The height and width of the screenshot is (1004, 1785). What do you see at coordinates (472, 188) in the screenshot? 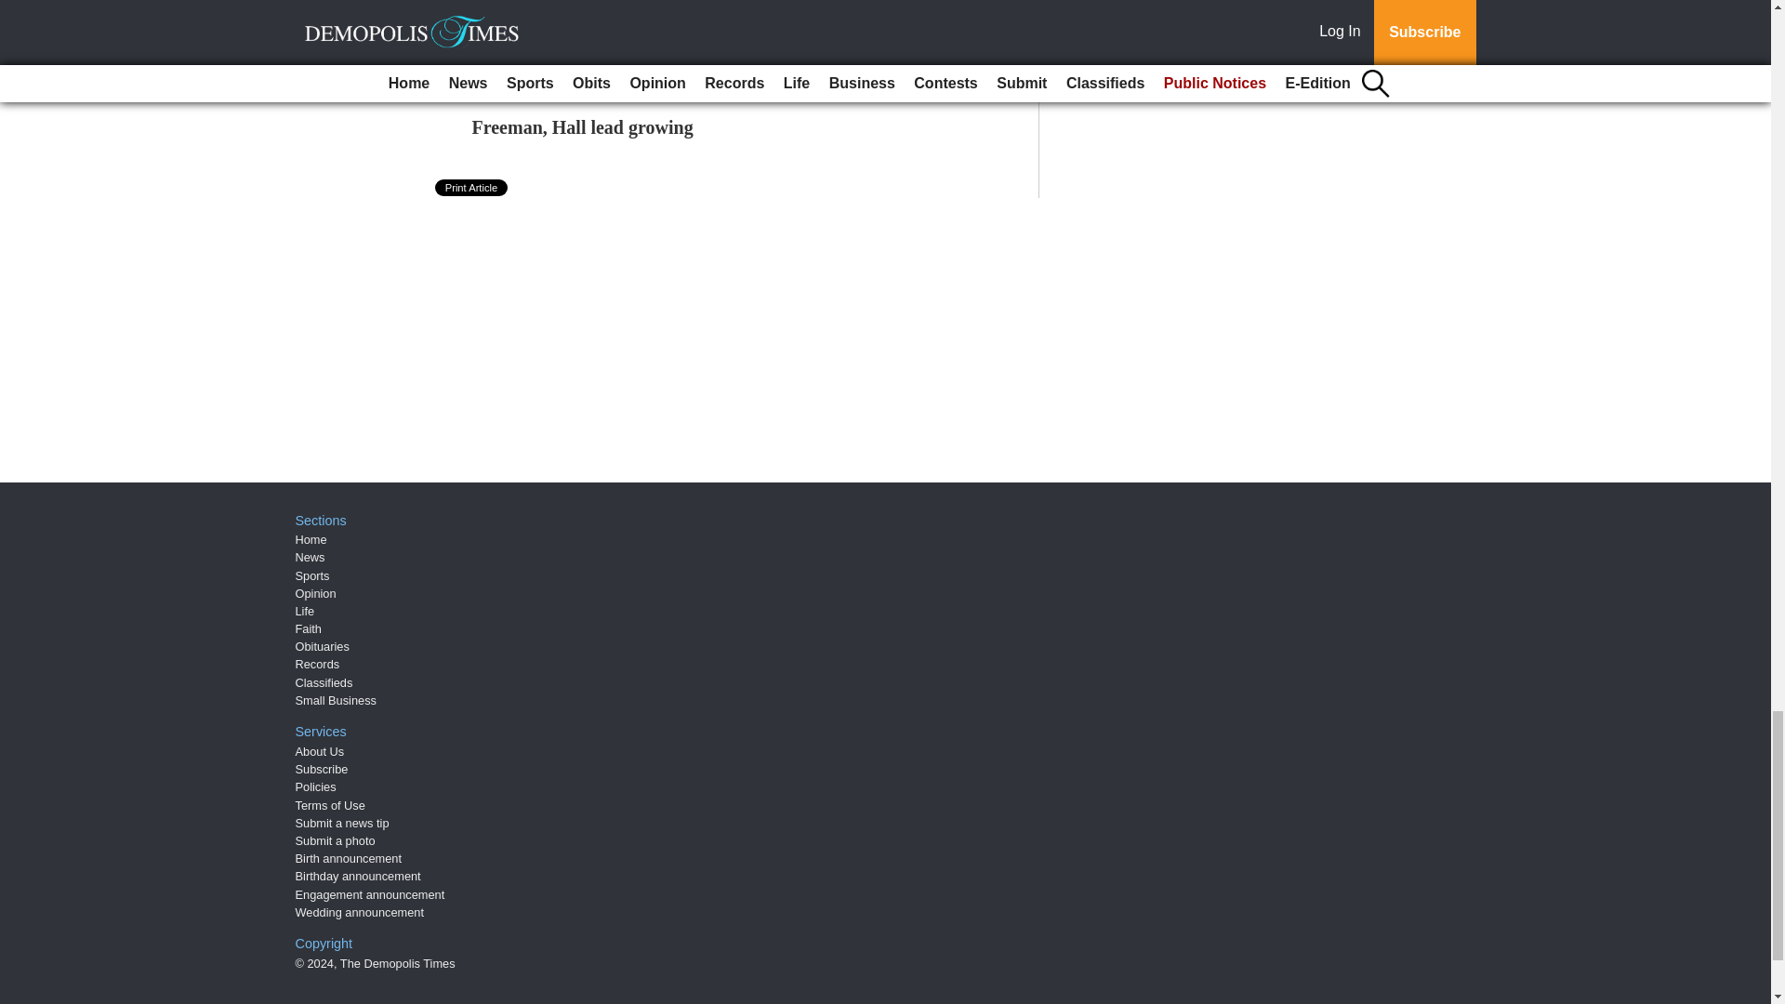
I see `Print Article` at bounding box center [472, 188].